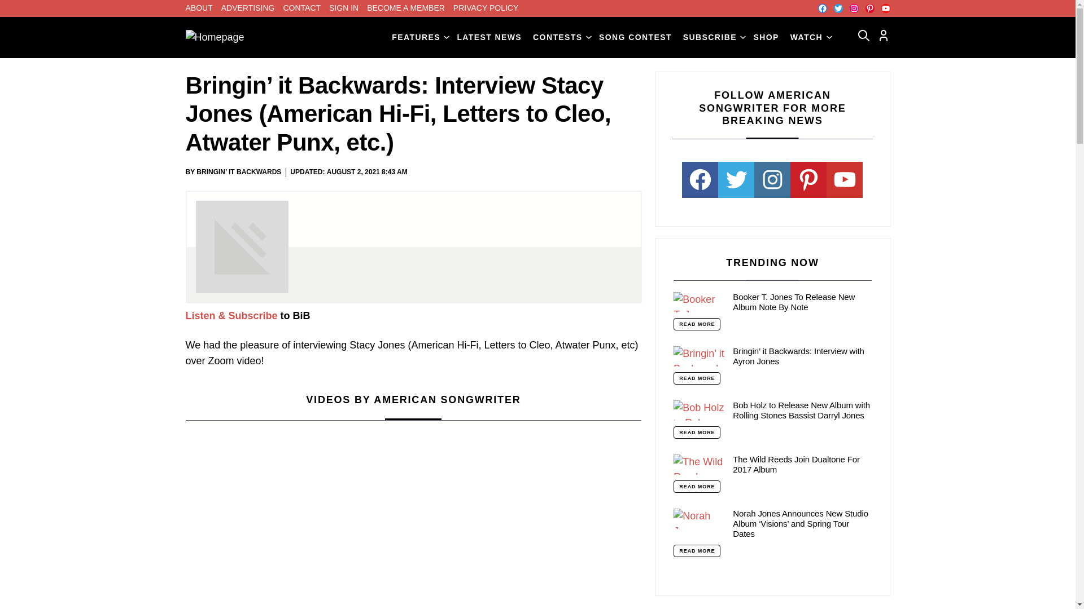 The image size is (1084, 609). I want to click on ADVERTISING, so click(248, 8).